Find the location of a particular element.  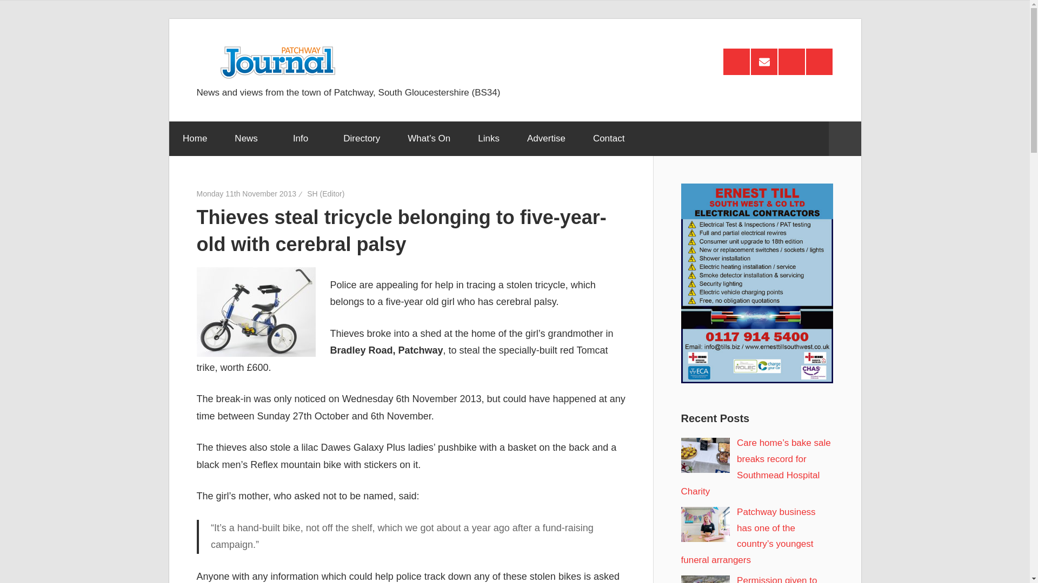

11:57am is located at coordinates (247, 194).